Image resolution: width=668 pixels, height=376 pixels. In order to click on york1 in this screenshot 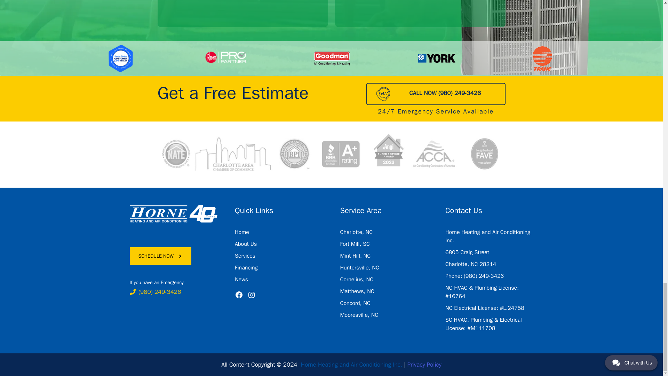, I will do `click(437, 58)`.